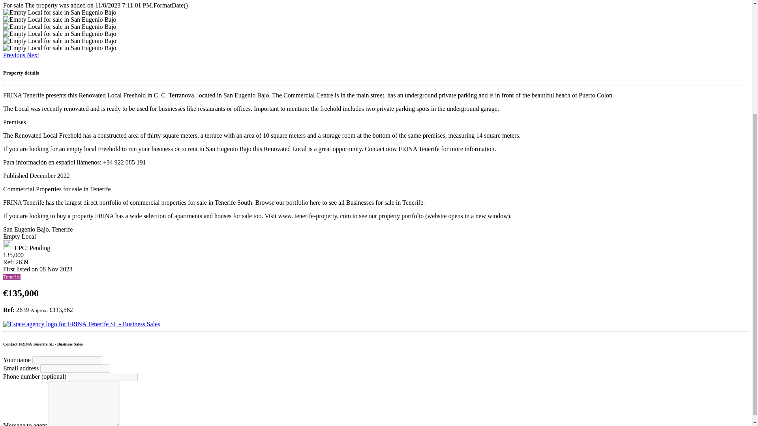 The height and width of the screenshot is (426, 758). Describe the element at coordinates (33, 54) in the screenshot. I see `Next` at that location.